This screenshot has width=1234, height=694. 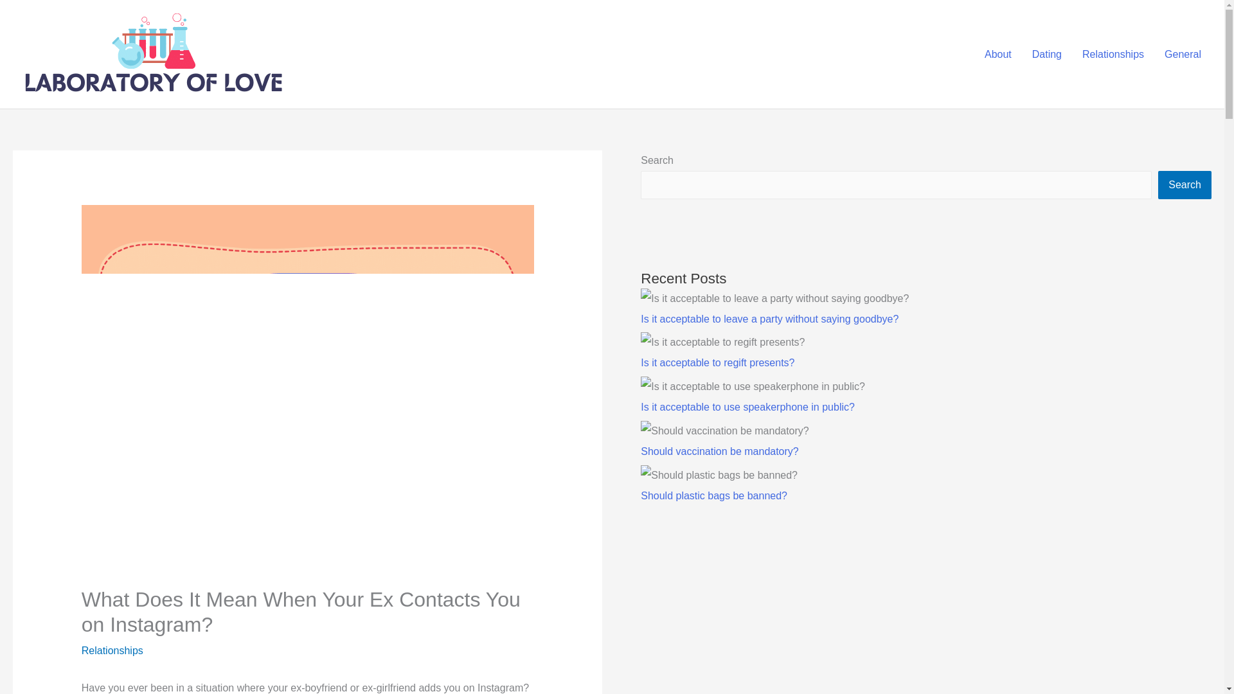 I want to click on Is it acceptable to use speakerphone in public?, so click(x=747, y=407).